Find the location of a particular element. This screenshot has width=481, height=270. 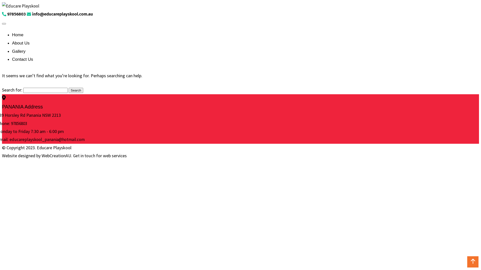

Gallery is located at coordinates (19, 51).